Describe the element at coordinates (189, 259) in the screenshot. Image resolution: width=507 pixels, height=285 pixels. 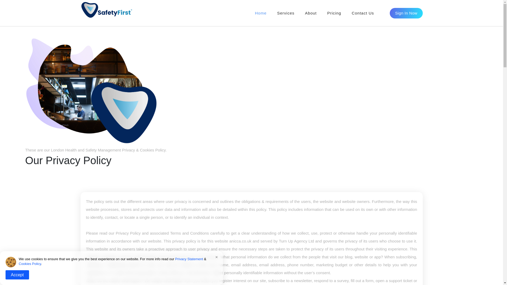
I see `Privacy Statement` at that location.